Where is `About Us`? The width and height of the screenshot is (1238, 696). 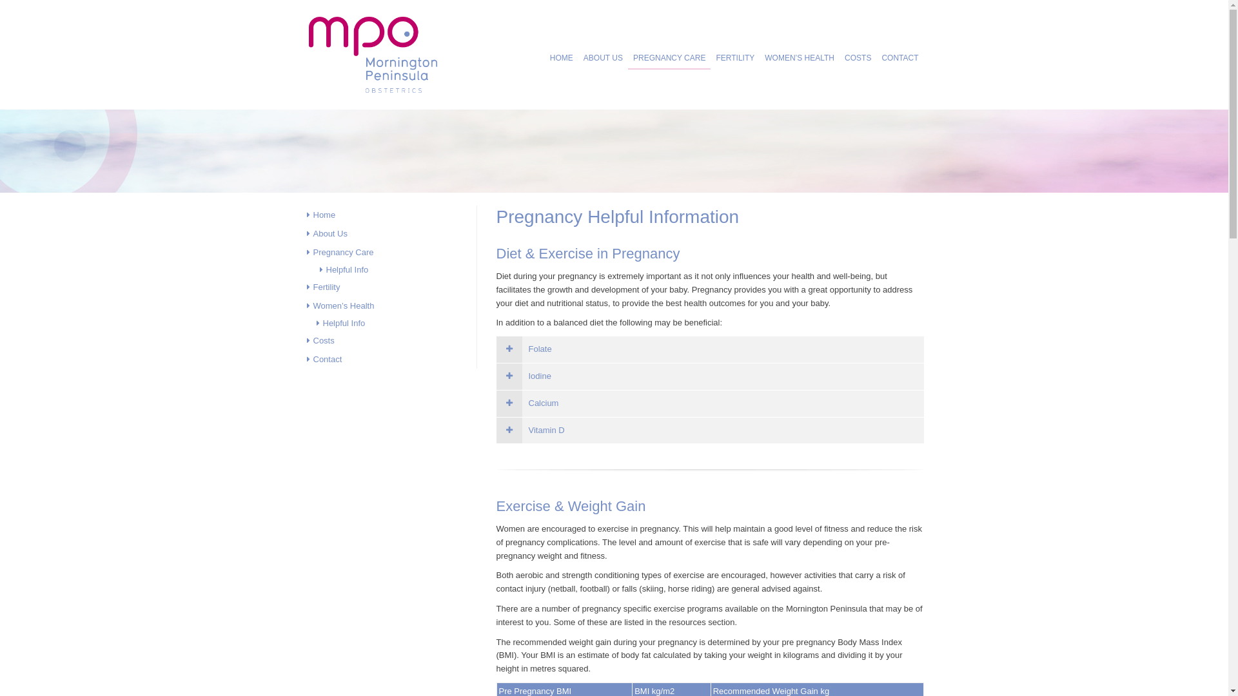 About Us is located at coordinates (390, 233).